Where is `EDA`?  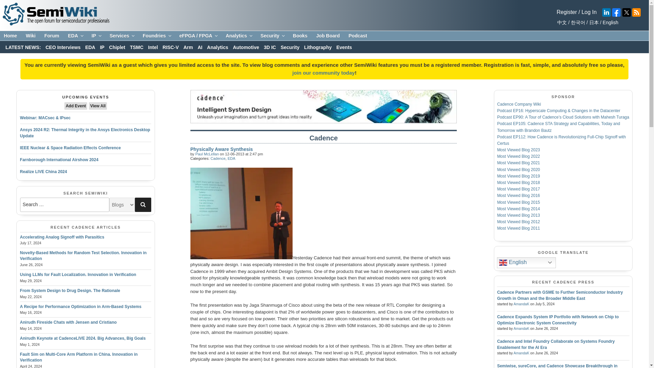
EDA is located at coordinates (75, 36).